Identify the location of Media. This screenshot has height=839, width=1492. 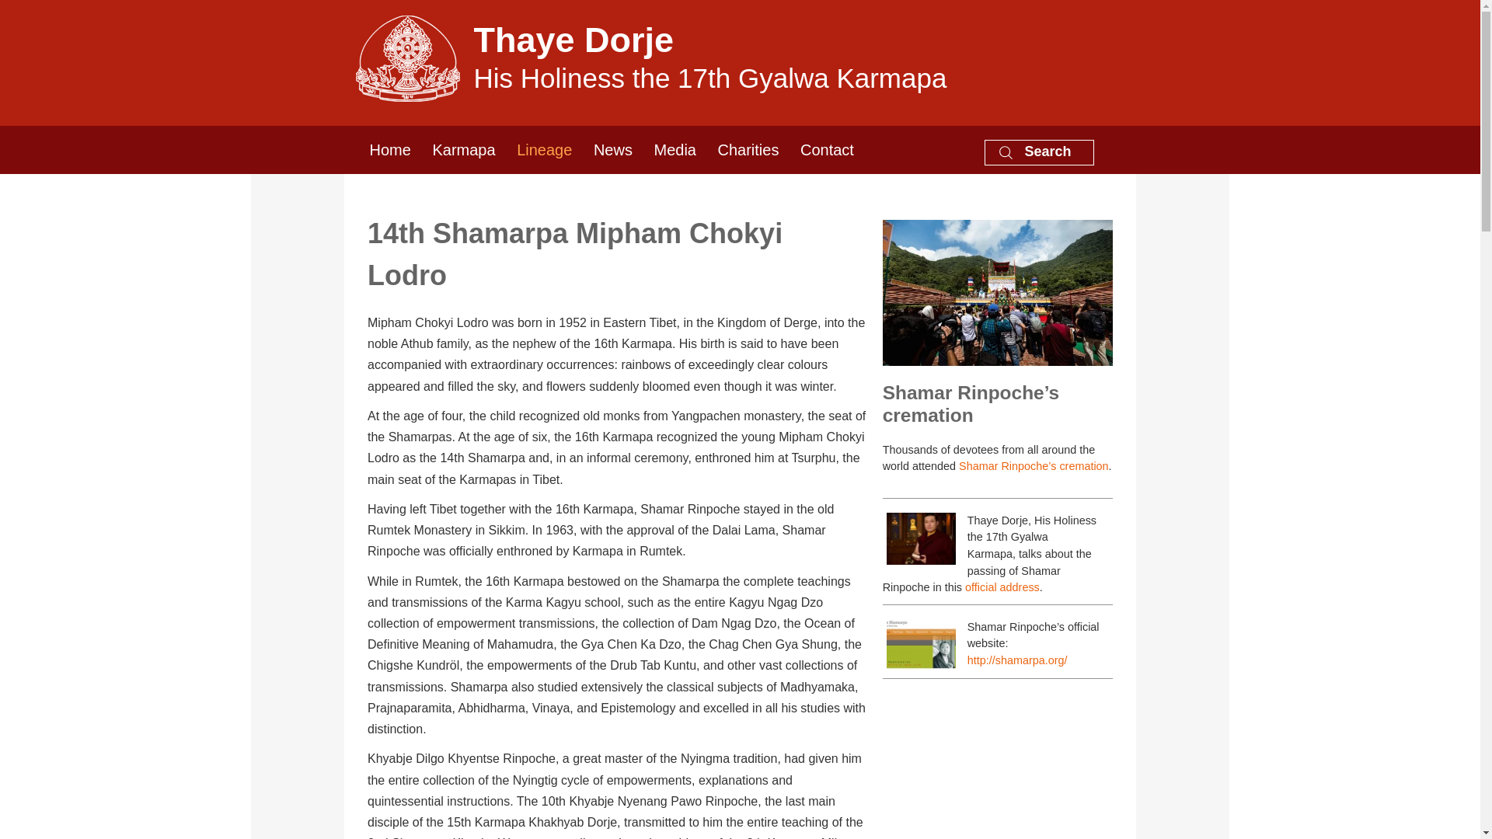
(674, 150).